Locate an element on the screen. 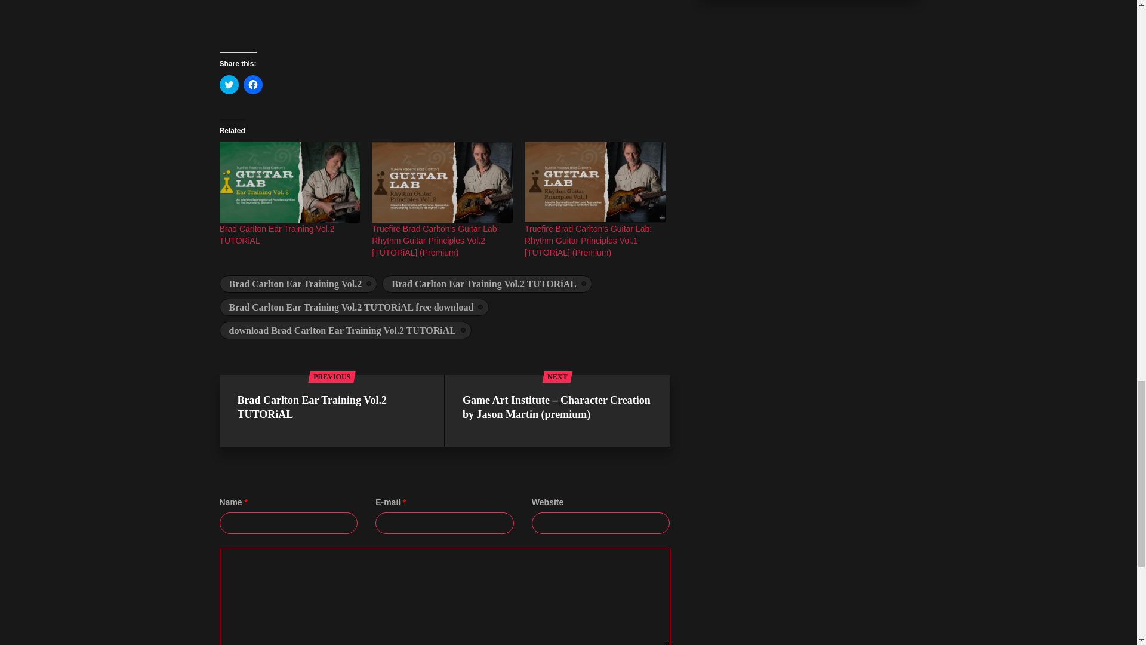  Brad Carlton Ear Training Vol.2 TUTORiAL free download is located at coordinates (355, 307).